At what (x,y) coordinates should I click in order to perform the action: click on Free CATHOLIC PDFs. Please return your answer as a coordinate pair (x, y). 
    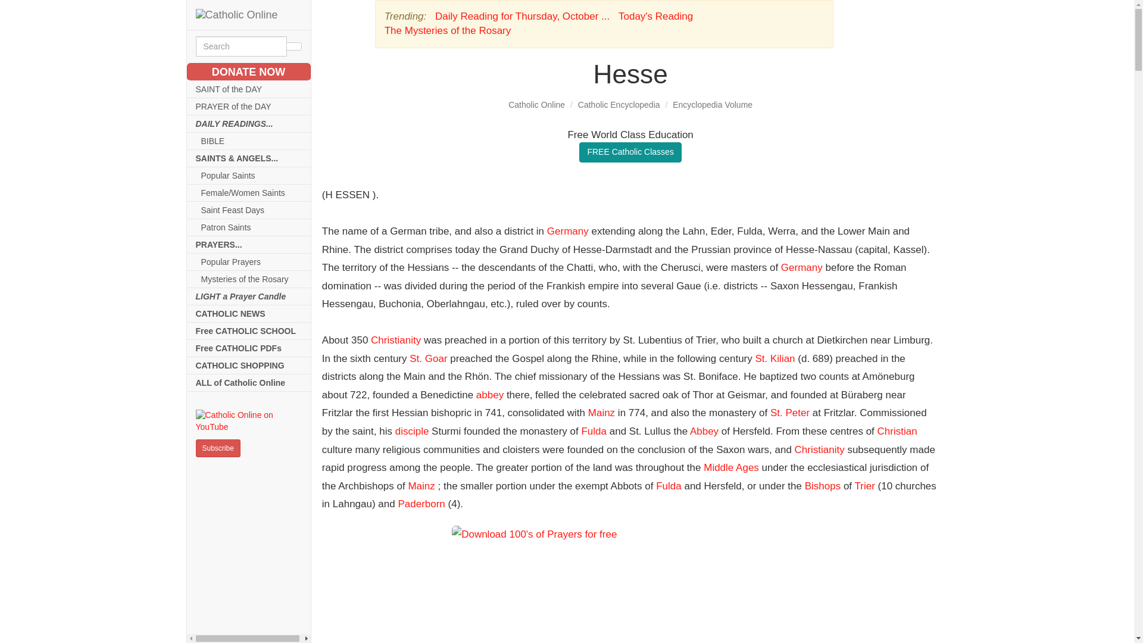
    Looking at the image, I should click on (249, 349).